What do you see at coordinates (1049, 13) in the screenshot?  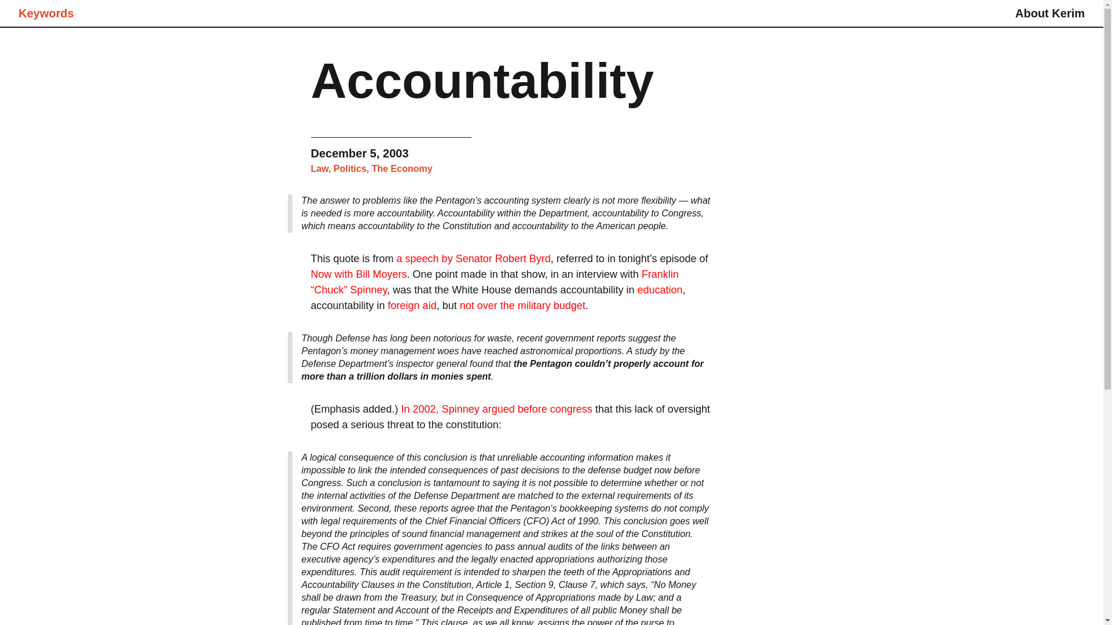 I see `About Kerim` at bounding box center [1049, 13].